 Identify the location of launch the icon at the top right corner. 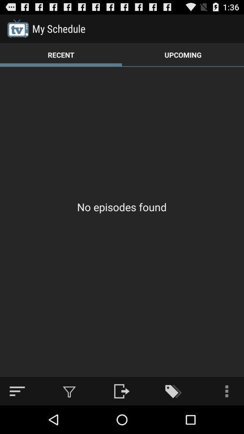
(183, 54).